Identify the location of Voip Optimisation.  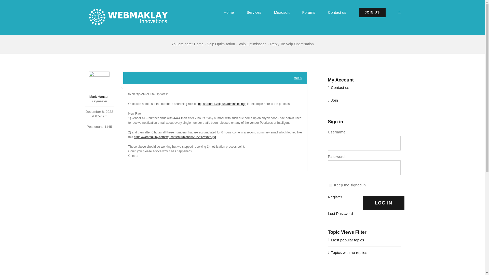
(221, 44).